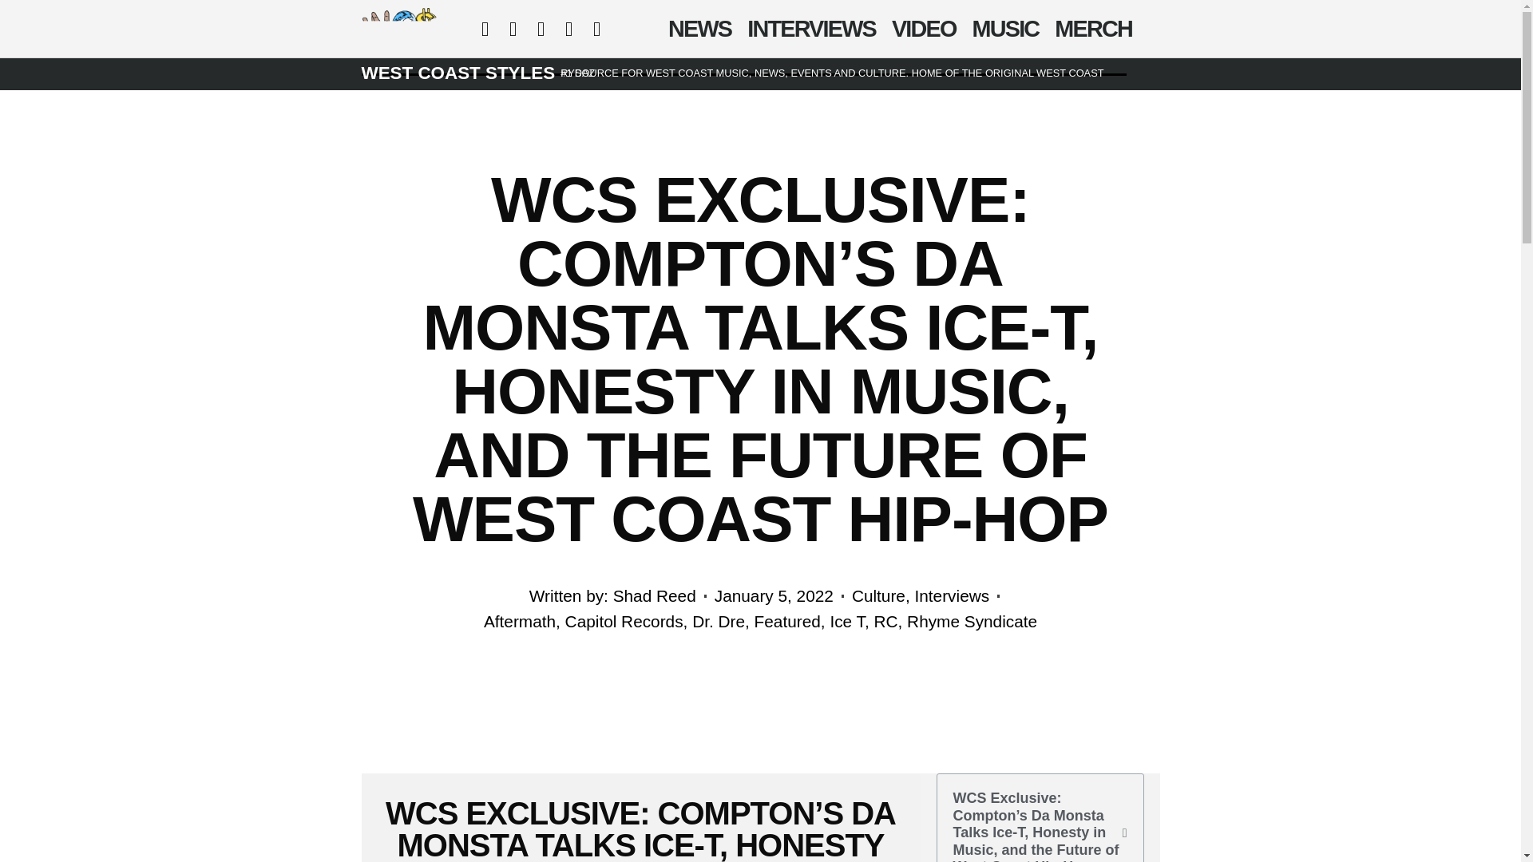  I want to click on Interviews, so click(953, 595).